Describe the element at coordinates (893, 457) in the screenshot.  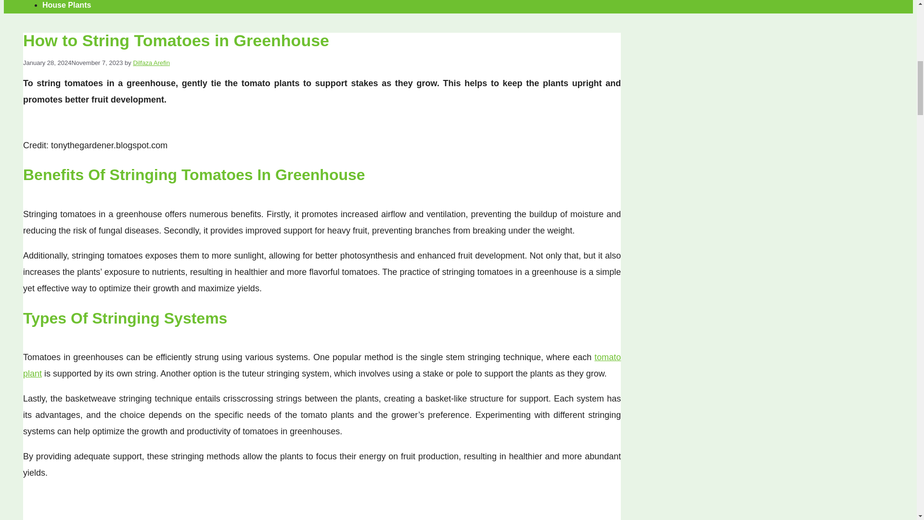
I see `Scroll back to top` at that location.